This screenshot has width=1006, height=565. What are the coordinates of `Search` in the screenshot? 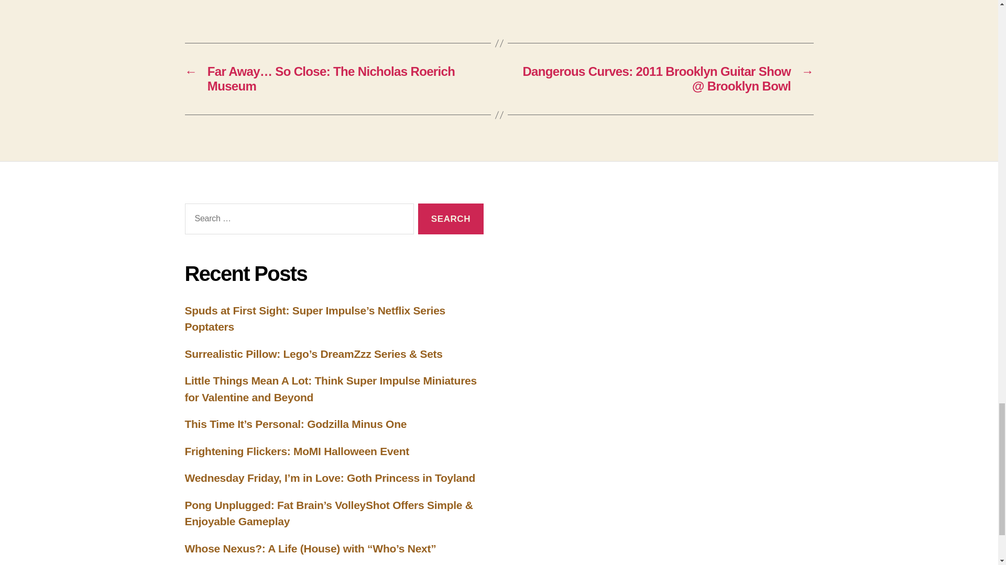 It's located at (451, 219).